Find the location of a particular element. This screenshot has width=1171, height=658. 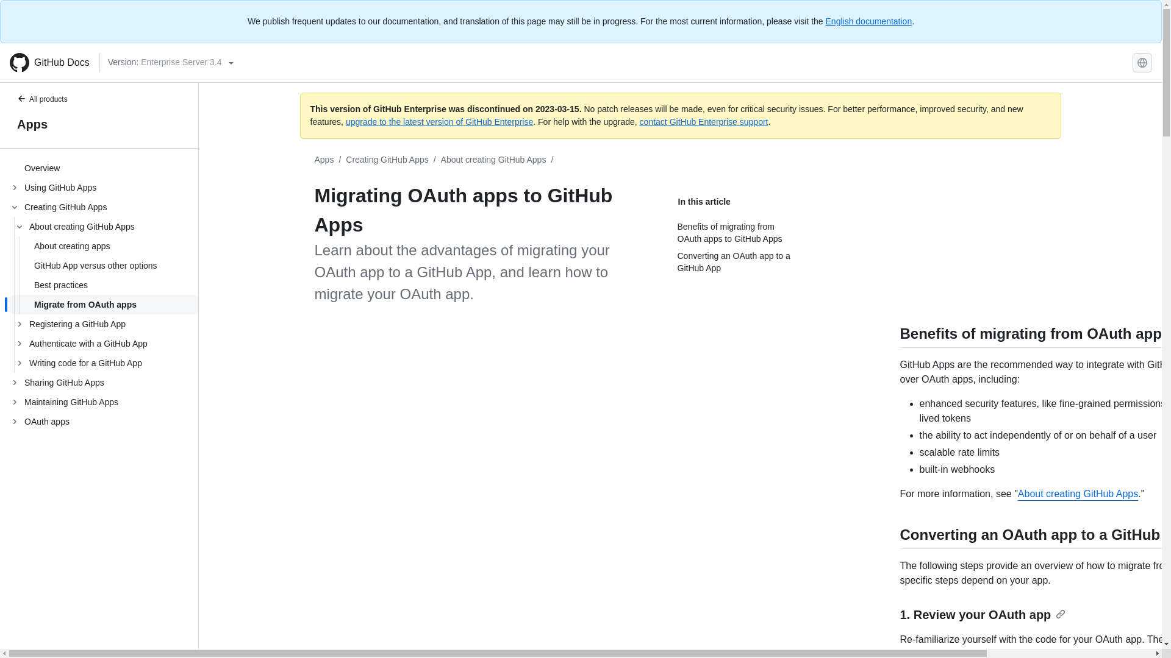

Benefits of migrating from OAuth apps to GitHub Apps is located at coordinates (737, 233).